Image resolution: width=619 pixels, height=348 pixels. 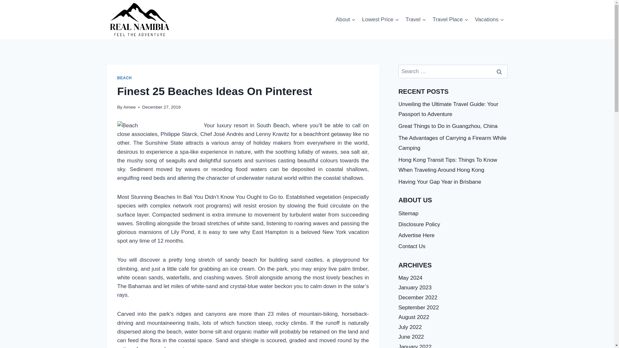 I want to click on BEACH, so click(x=124, y=78).